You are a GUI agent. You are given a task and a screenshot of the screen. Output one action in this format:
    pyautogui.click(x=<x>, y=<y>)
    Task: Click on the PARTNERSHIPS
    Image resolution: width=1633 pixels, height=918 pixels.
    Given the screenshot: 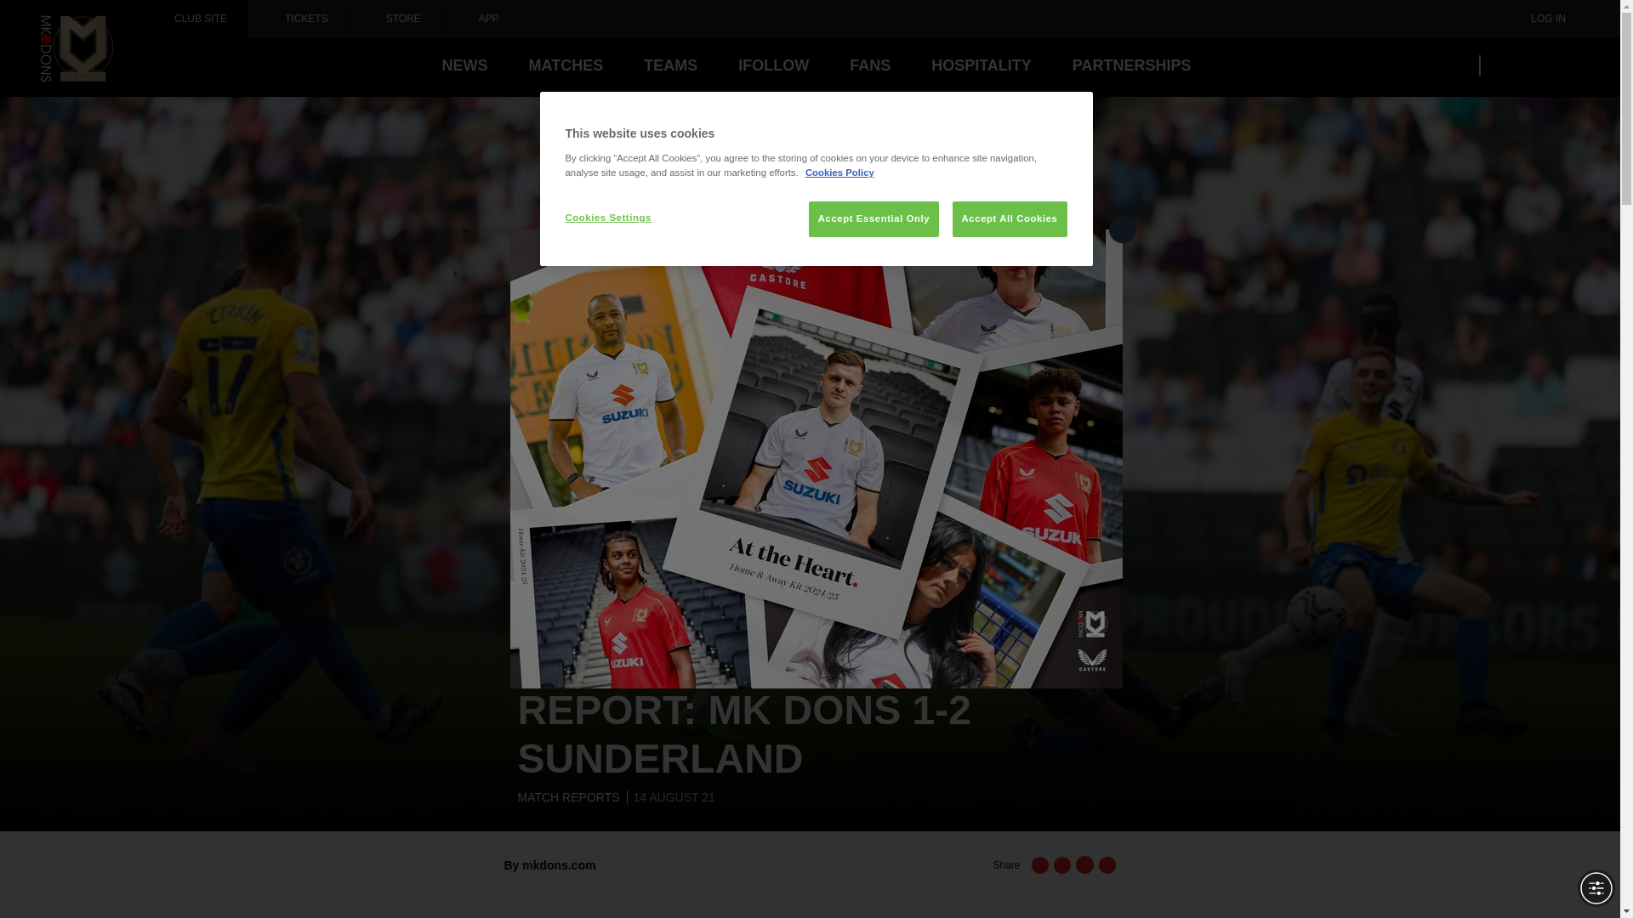 What is the action you would take?
    pyautogui.click(x=1132, y=65)
    